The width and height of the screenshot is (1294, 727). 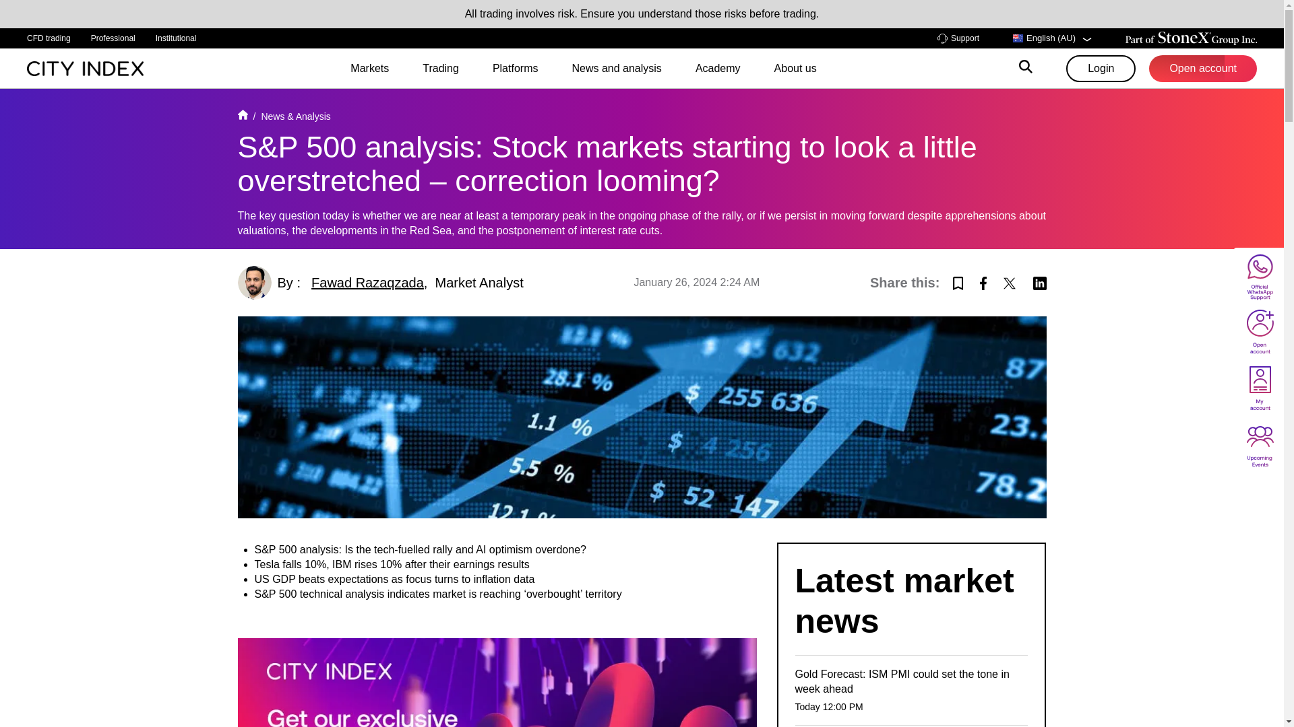 What do you see at coordinates (1026, 69) in the screenshot?
I see `search` at bounding box center [1026, 69].